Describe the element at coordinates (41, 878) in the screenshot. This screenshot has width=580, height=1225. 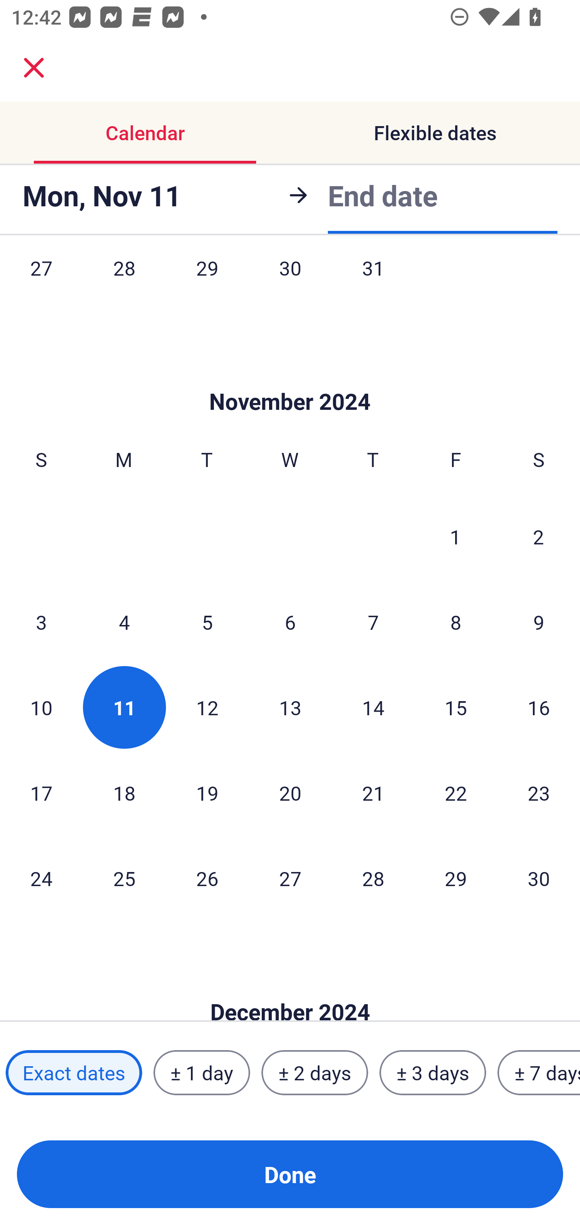
I see `24 Sunday, November 24, 2024` at that location.